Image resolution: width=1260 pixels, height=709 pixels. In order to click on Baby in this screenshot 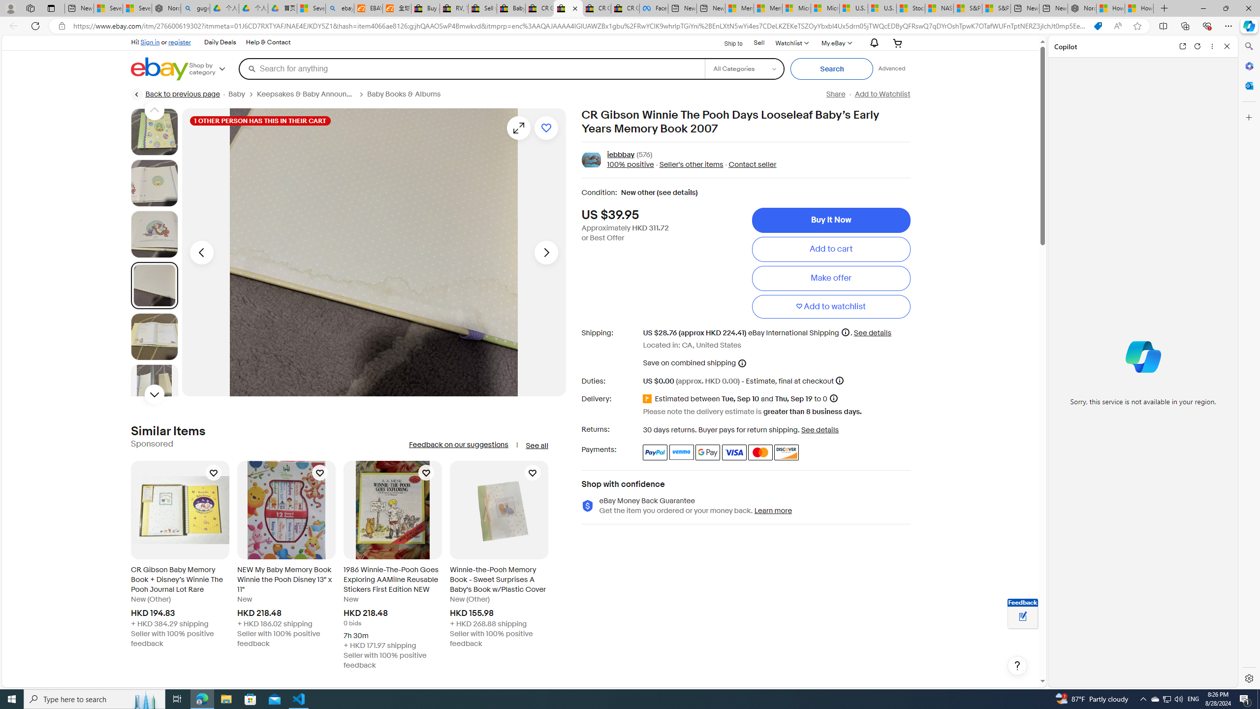, I will do `click(237, 94)`.